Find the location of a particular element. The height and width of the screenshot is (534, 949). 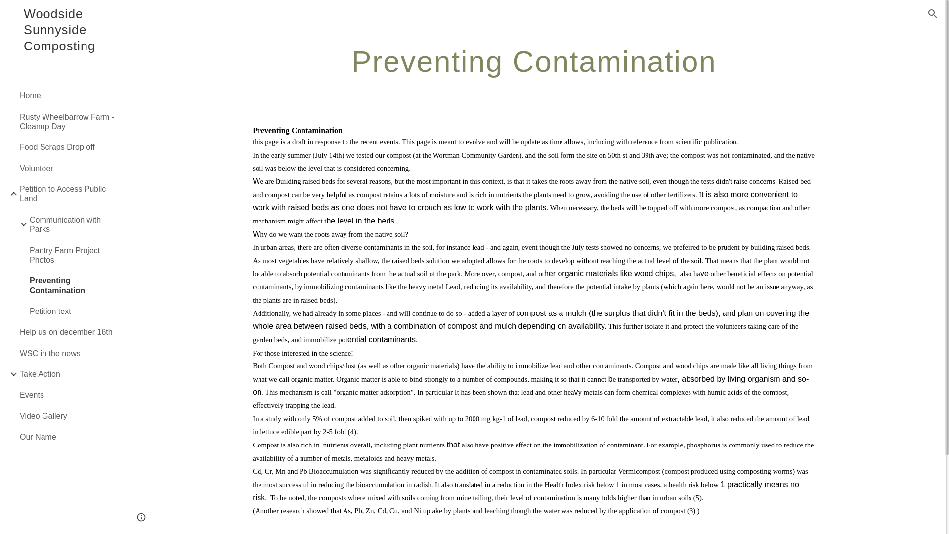

Our Name is located at coordinates (68, 437).